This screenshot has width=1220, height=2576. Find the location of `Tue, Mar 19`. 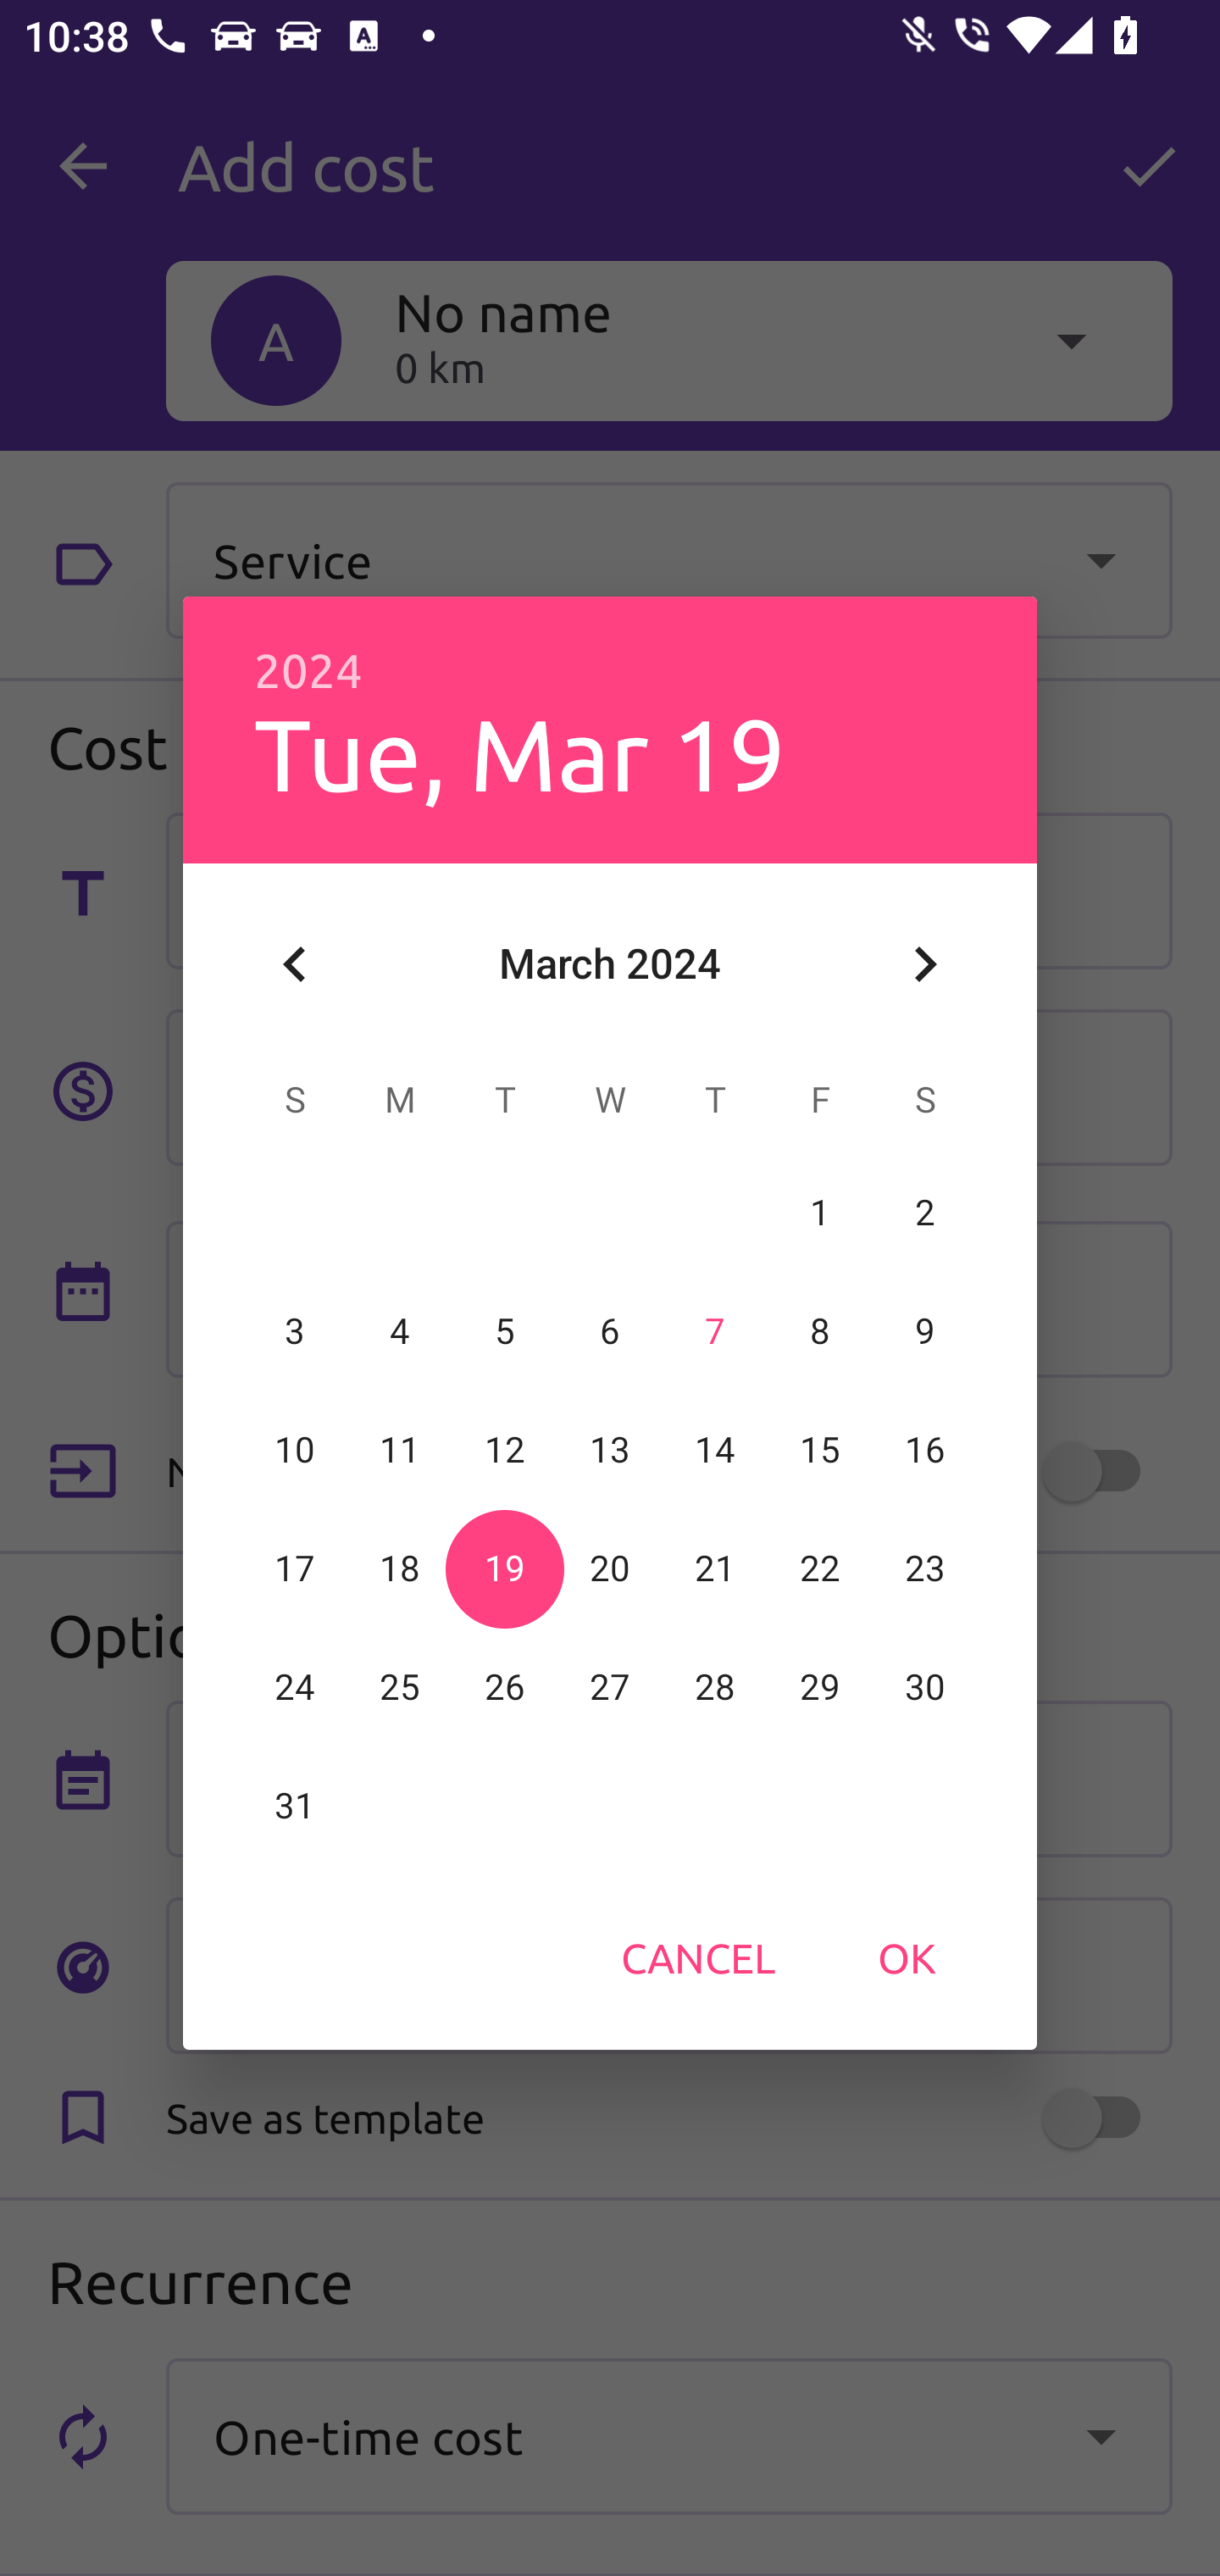

Tue, Mar 19 is located at coordinates (519, 752).